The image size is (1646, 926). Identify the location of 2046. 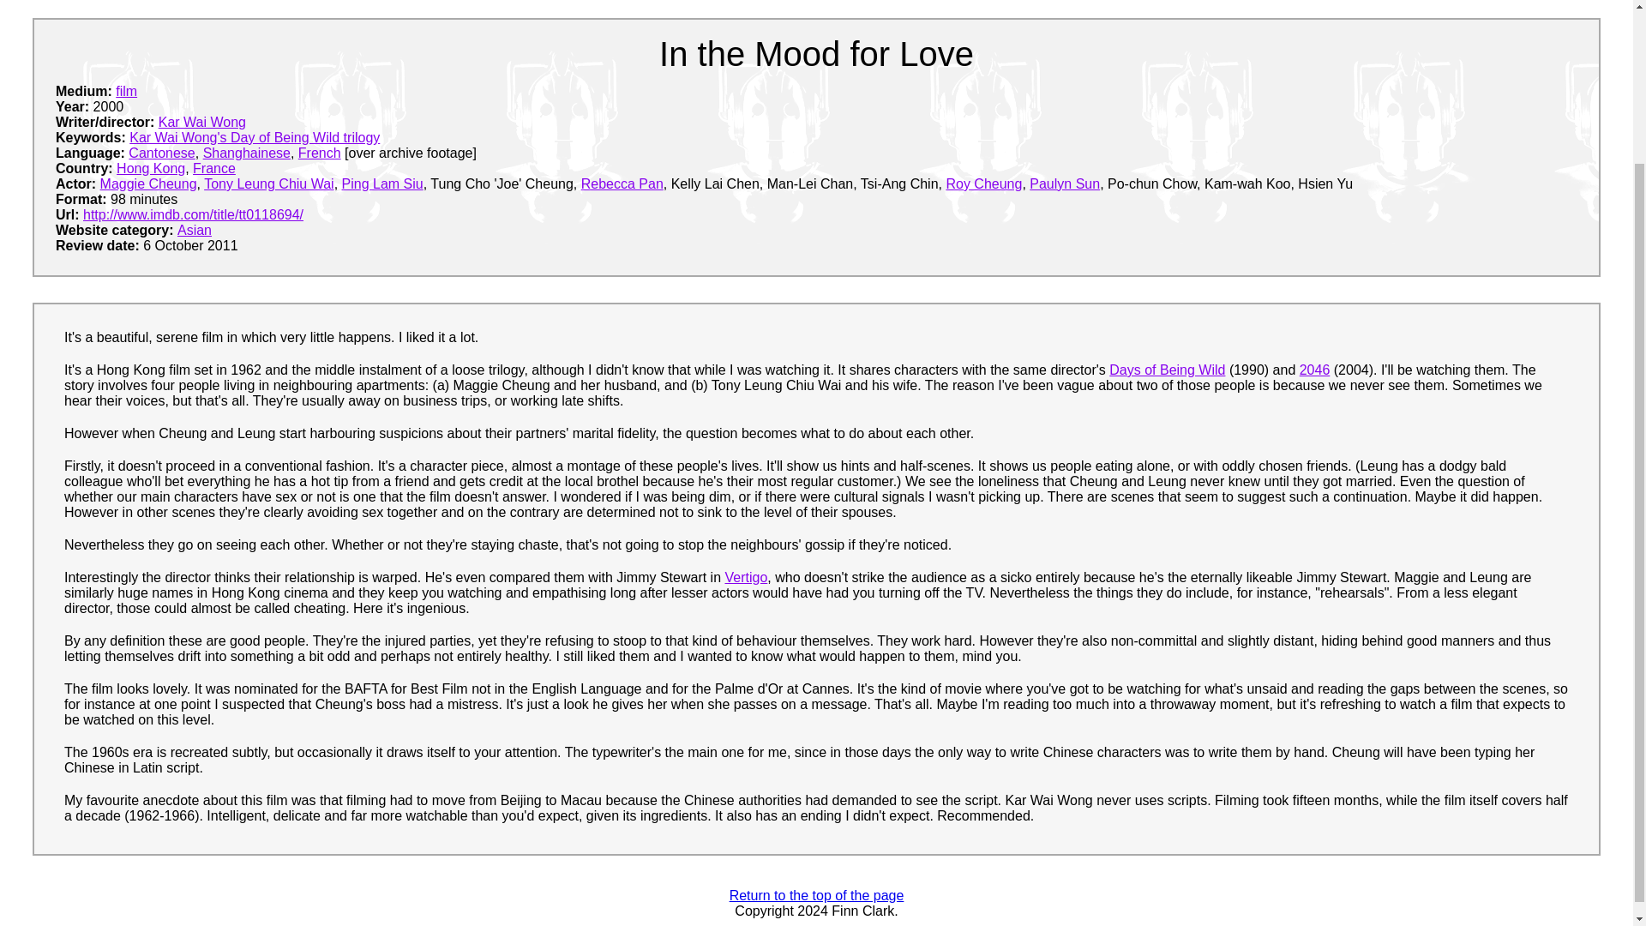
(1315, 370).